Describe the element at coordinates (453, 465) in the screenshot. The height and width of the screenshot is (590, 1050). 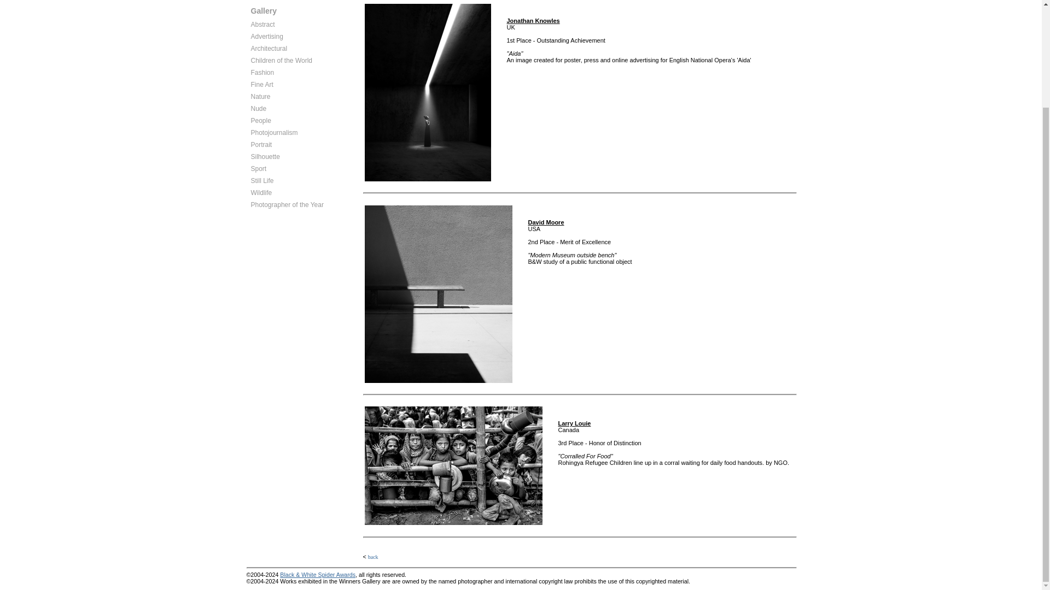
I see `Corralled For Food` at that location.